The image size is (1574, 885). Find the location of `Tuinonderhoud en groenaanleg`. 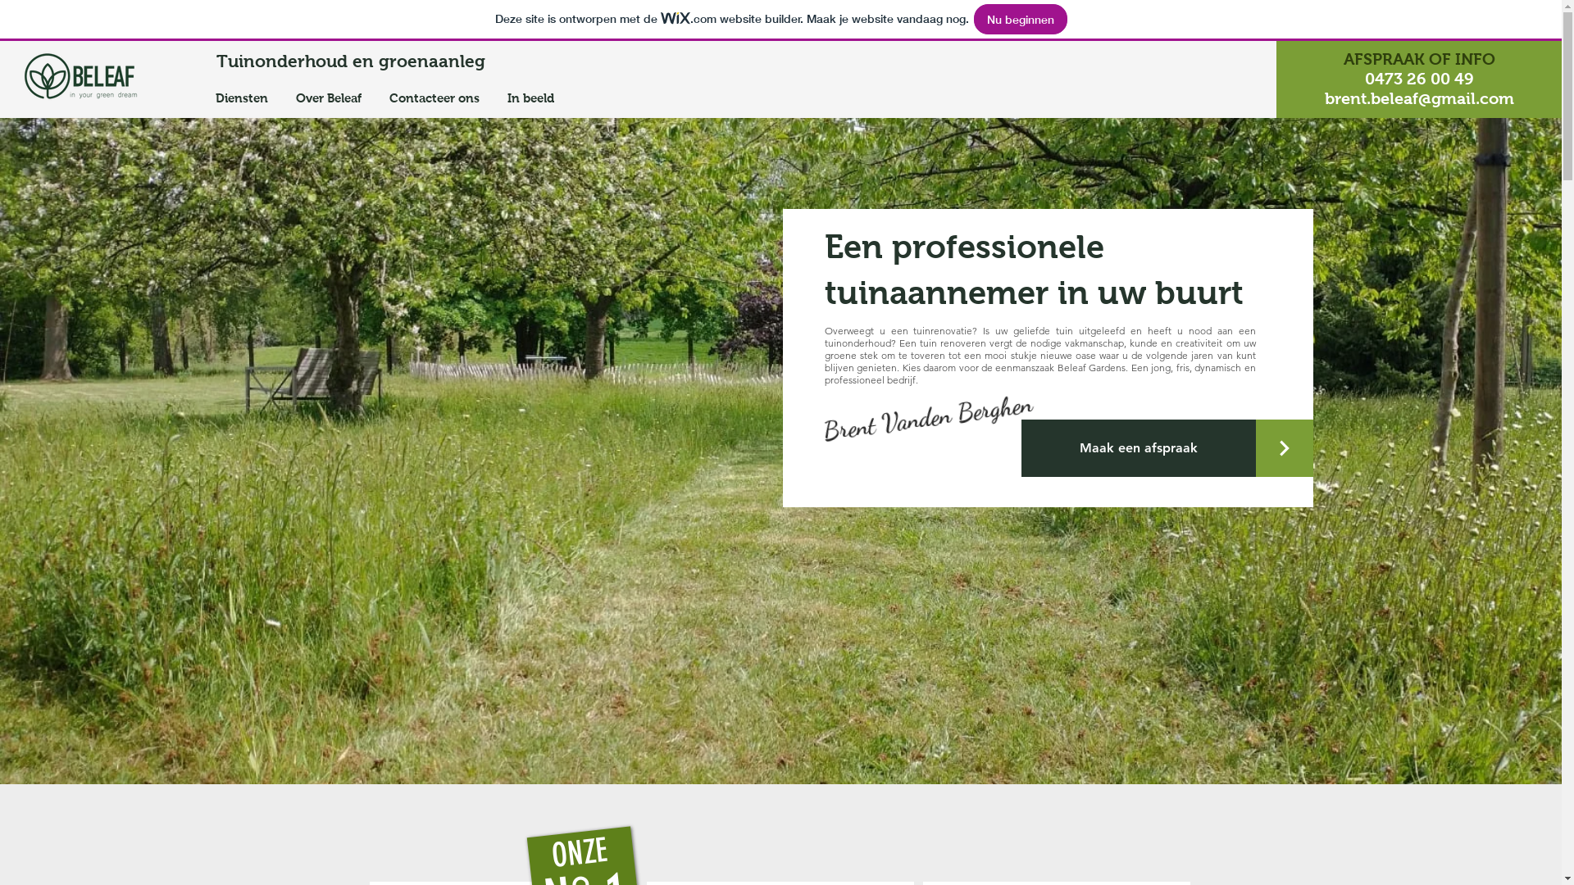

Tuinonderhoud en groenaanleg is located at coordinates (368, 61).